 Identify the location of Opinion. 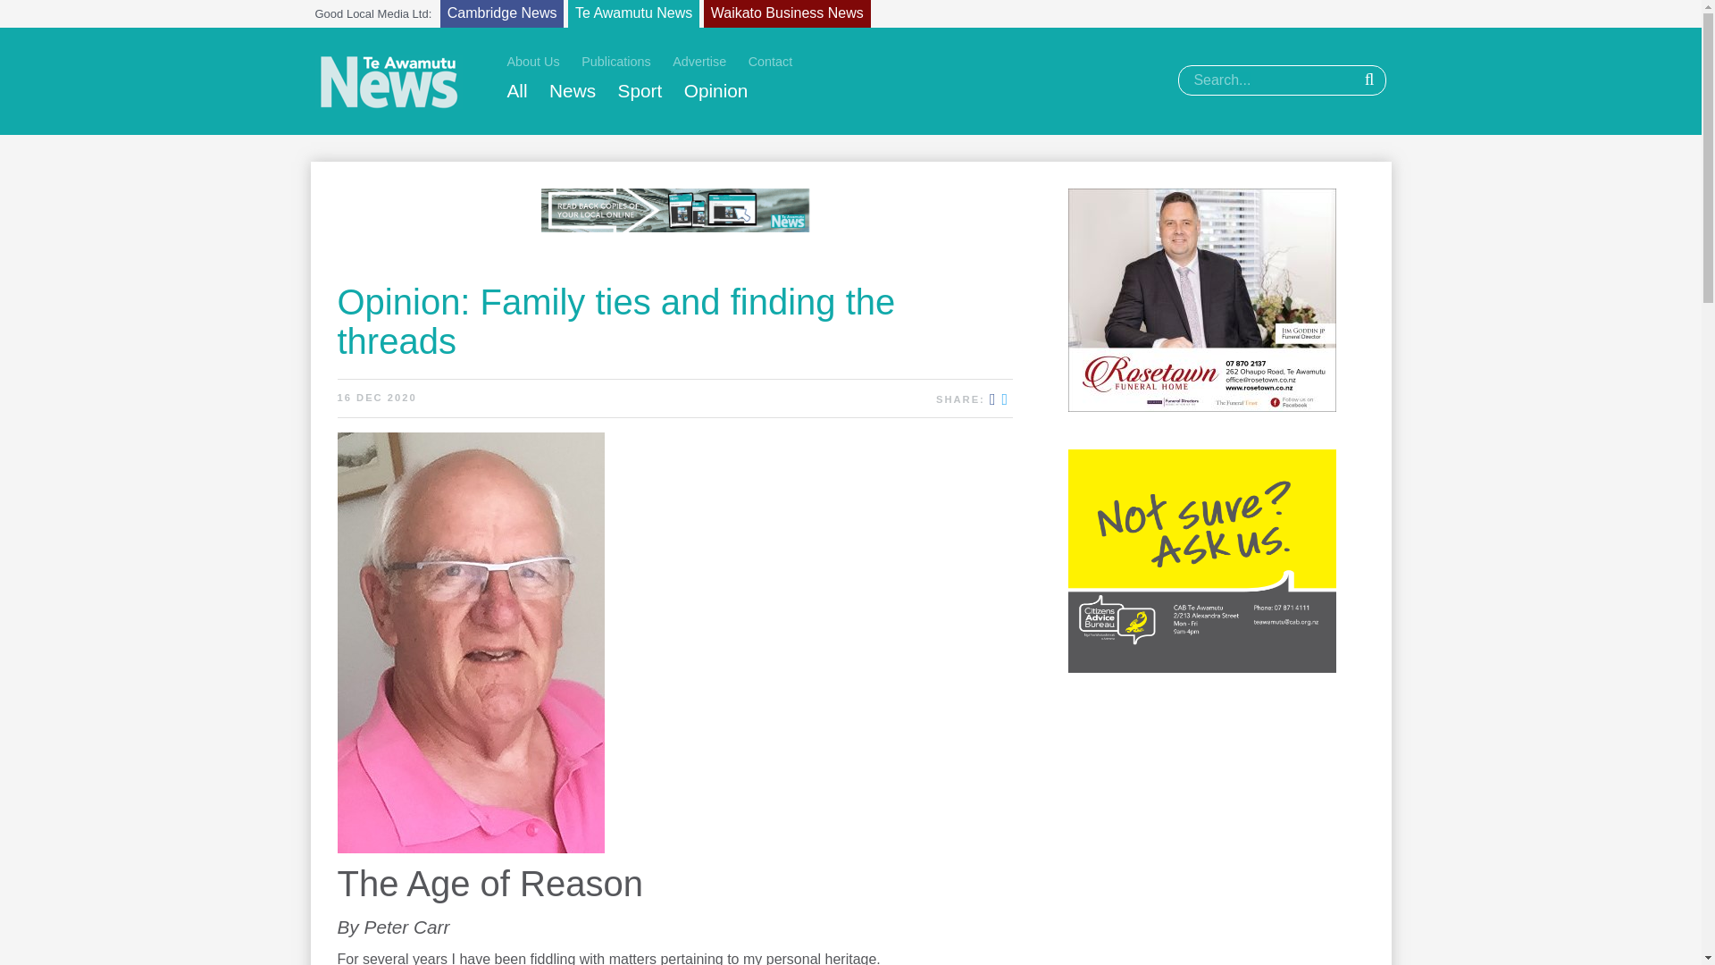
(716, 91).